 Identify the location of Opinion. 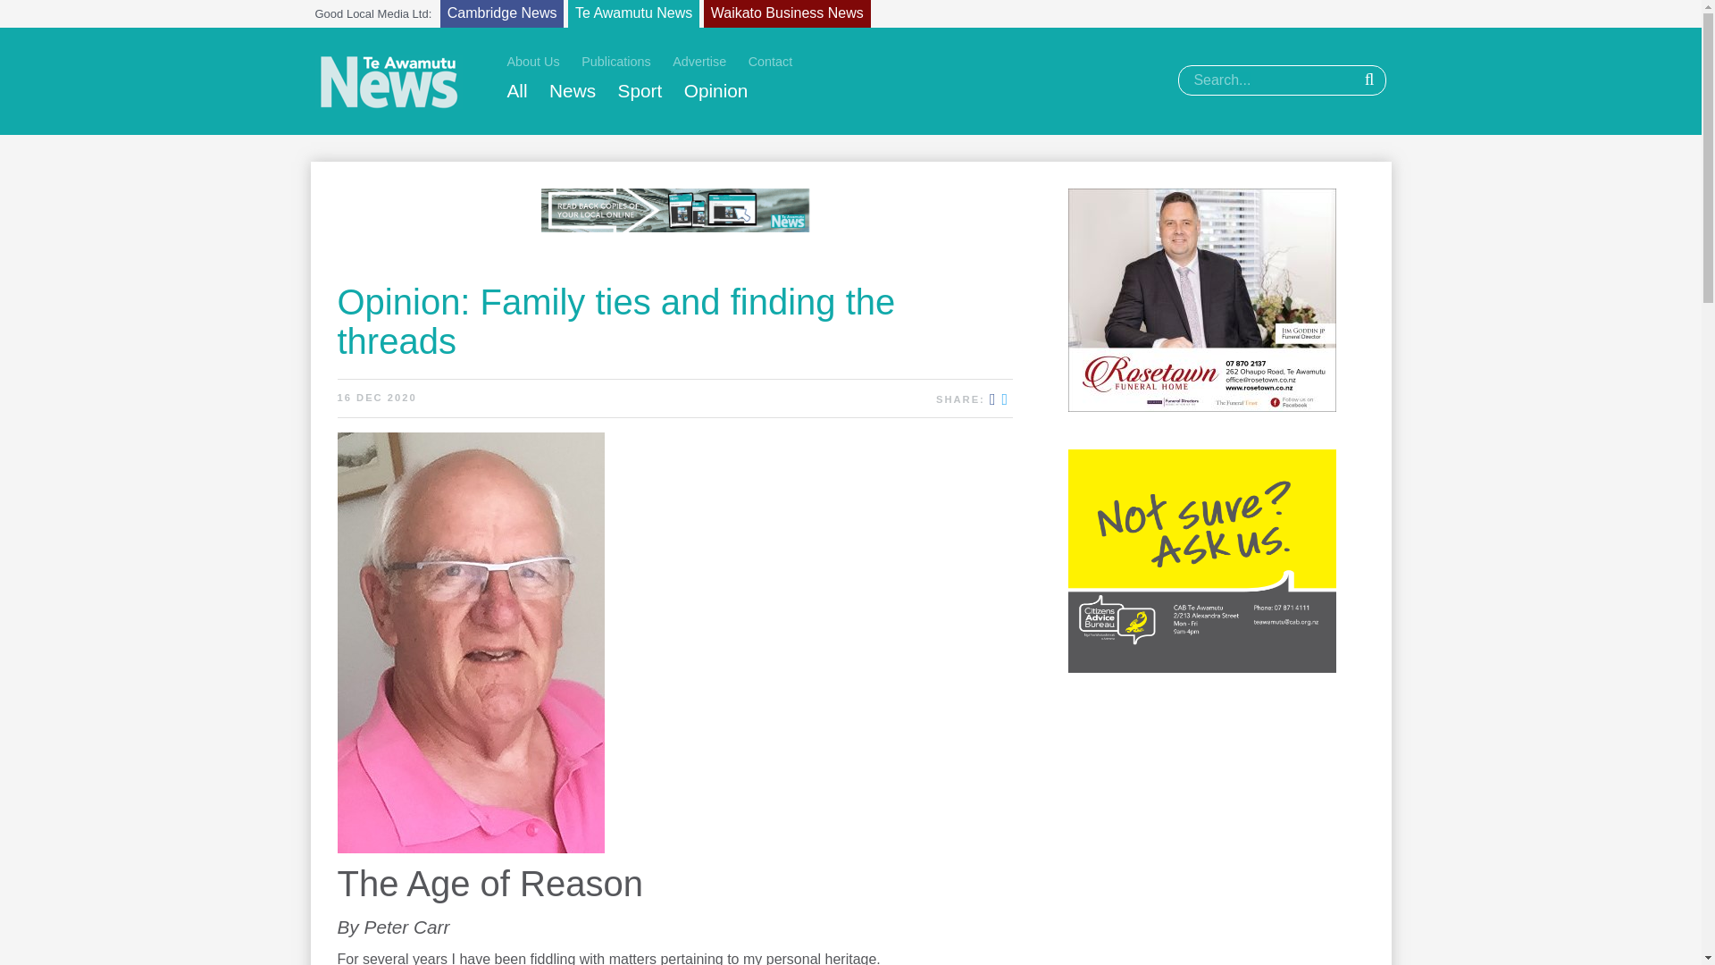
(716, 91).